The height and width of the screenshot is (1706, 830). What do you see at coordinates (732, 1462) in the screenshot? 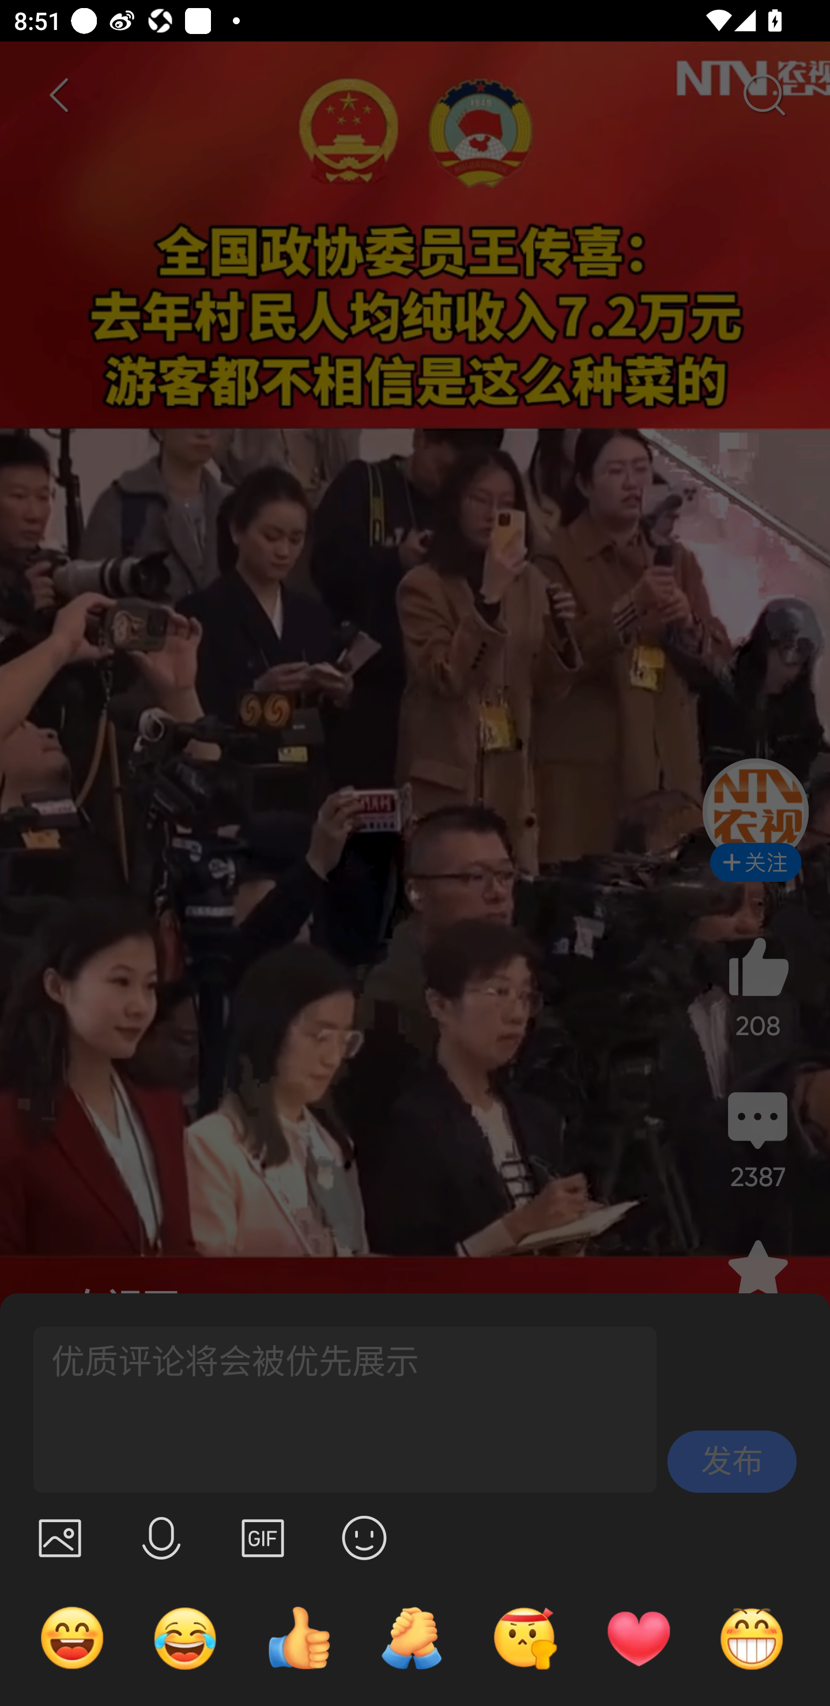
I see `发布` at bounding box center [732, 1462].